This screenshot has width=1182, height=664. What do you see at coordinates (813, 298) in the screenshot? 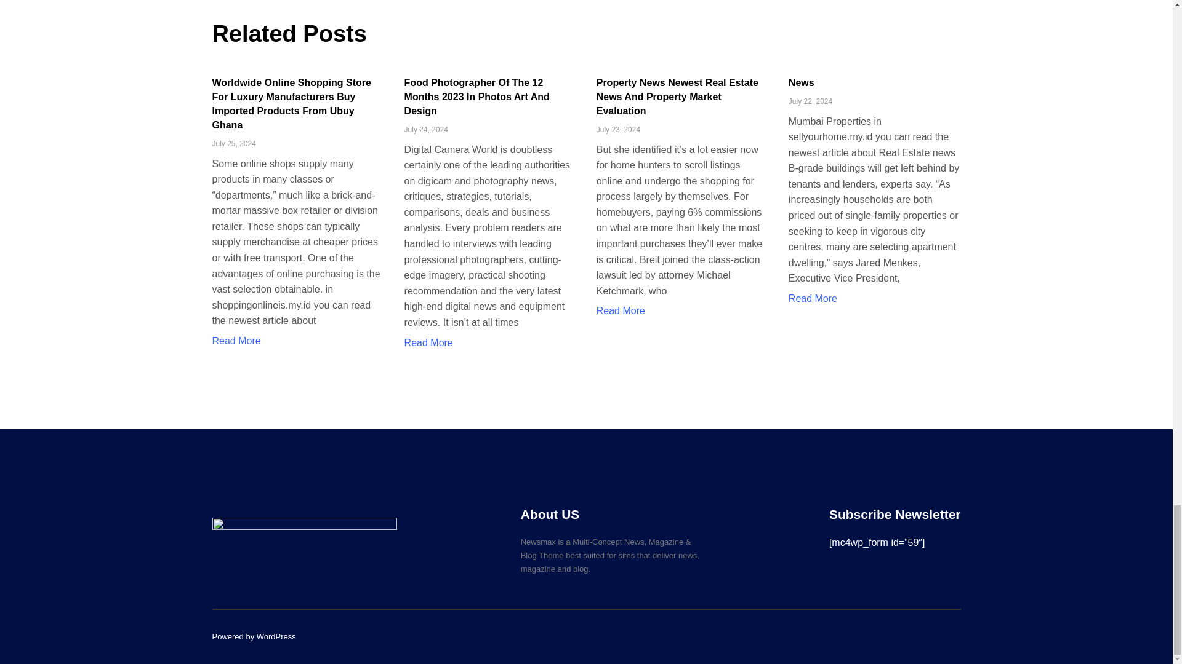
I see `Read More` at bounding box center [813, 298].